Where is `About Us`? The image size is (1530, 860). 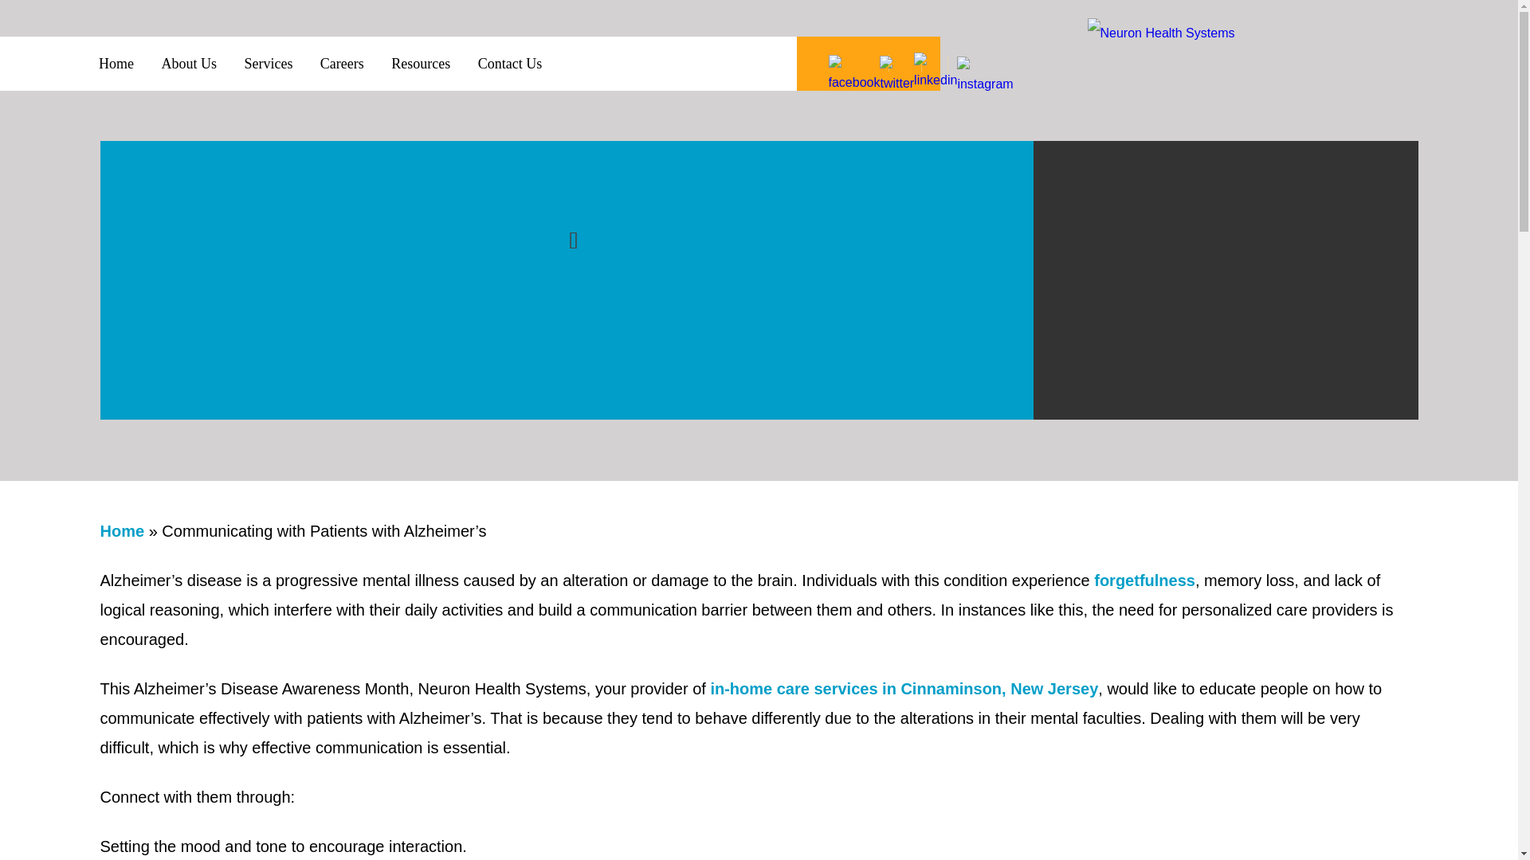 About Us is located at coordinates (188, 64).